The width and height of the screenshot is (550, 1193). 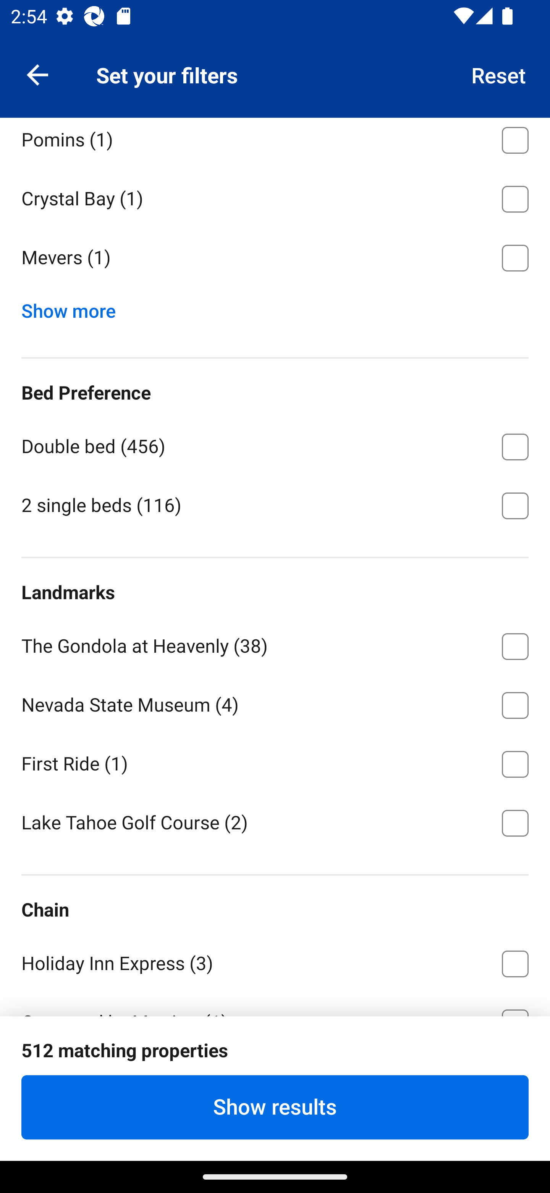 I want to click on Reset, so click(x=499, y=74).